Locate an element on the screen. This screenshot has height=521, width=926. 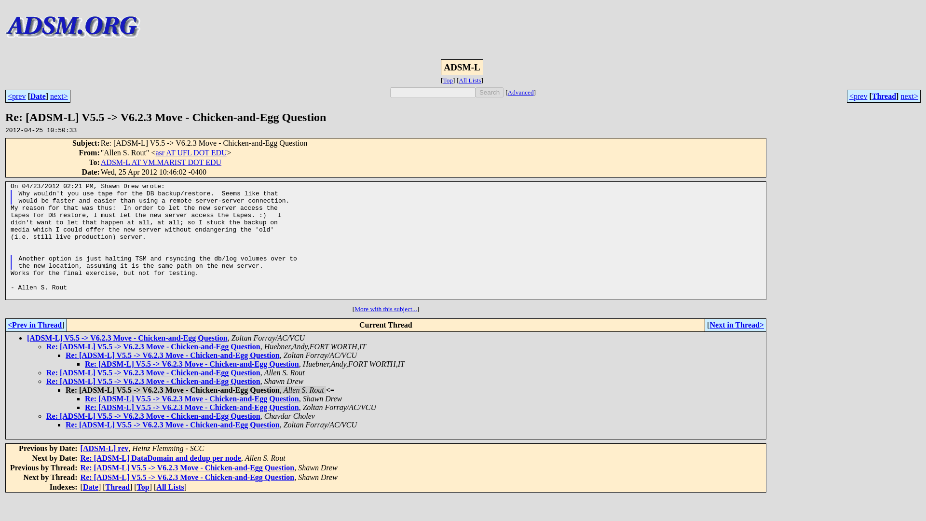
ADSM-L AT VM.MARIST DOT EDU is located at coordinates (161, 162).